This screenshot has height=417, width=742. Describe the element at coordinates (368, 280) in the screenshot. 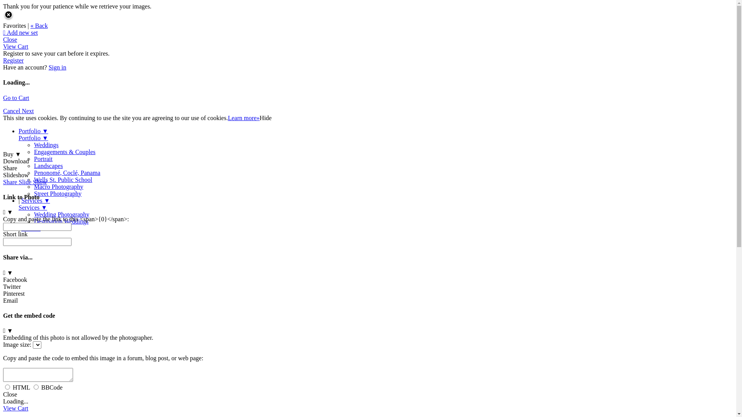

I see `Facebook` at that location.